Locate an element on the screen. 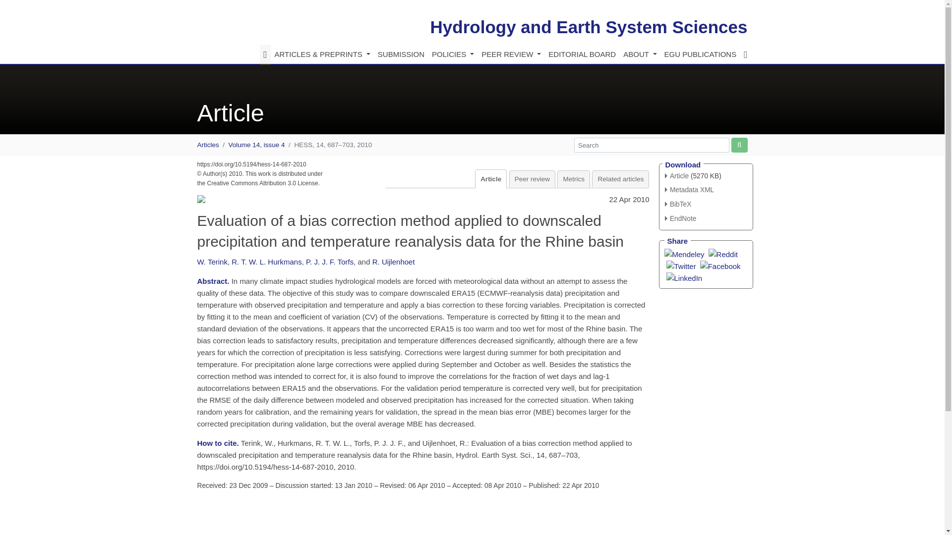 The height and width of the screenshot is (535, 952). POLICIES is located at coordinates (452, 54).